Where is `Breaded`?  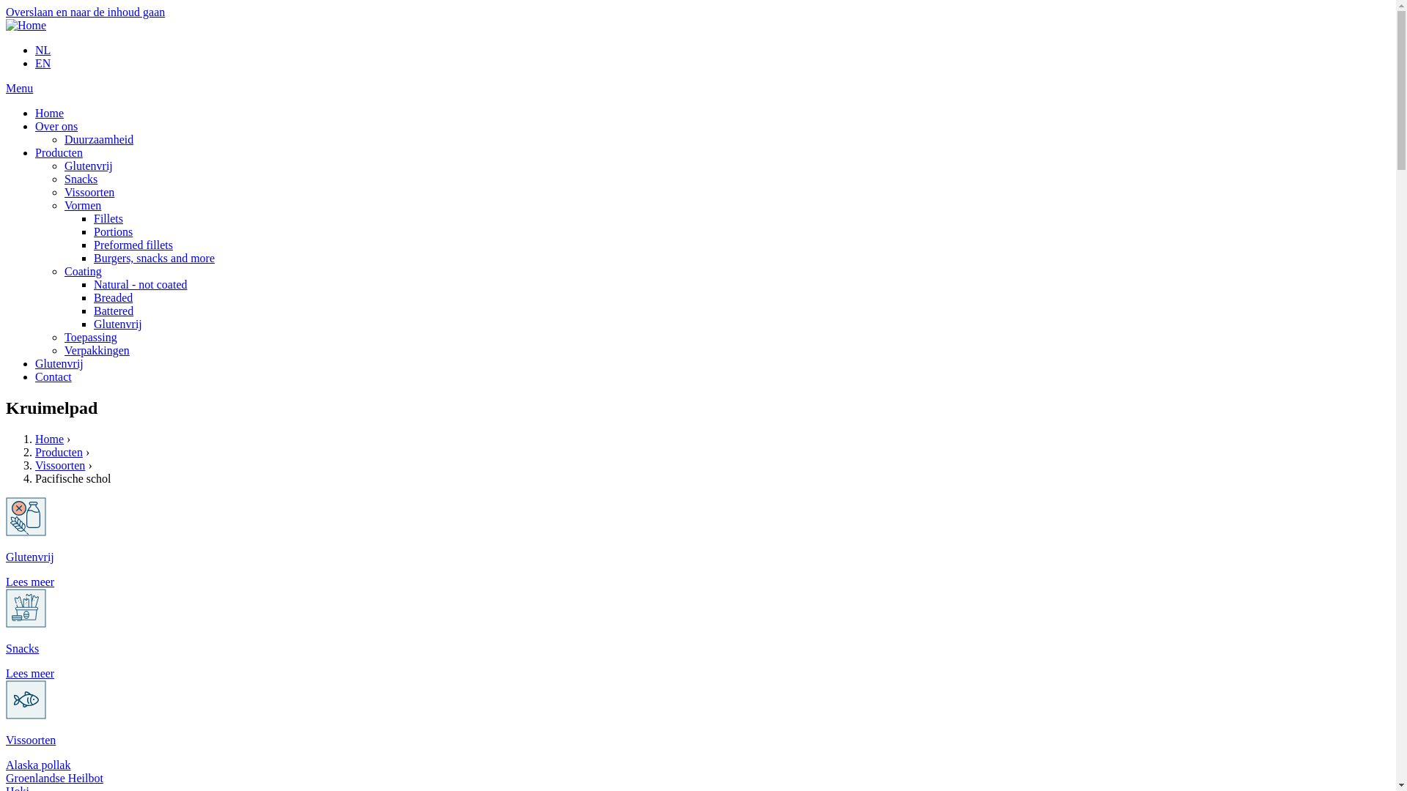 Breaded is located at coordinates (113, 297).